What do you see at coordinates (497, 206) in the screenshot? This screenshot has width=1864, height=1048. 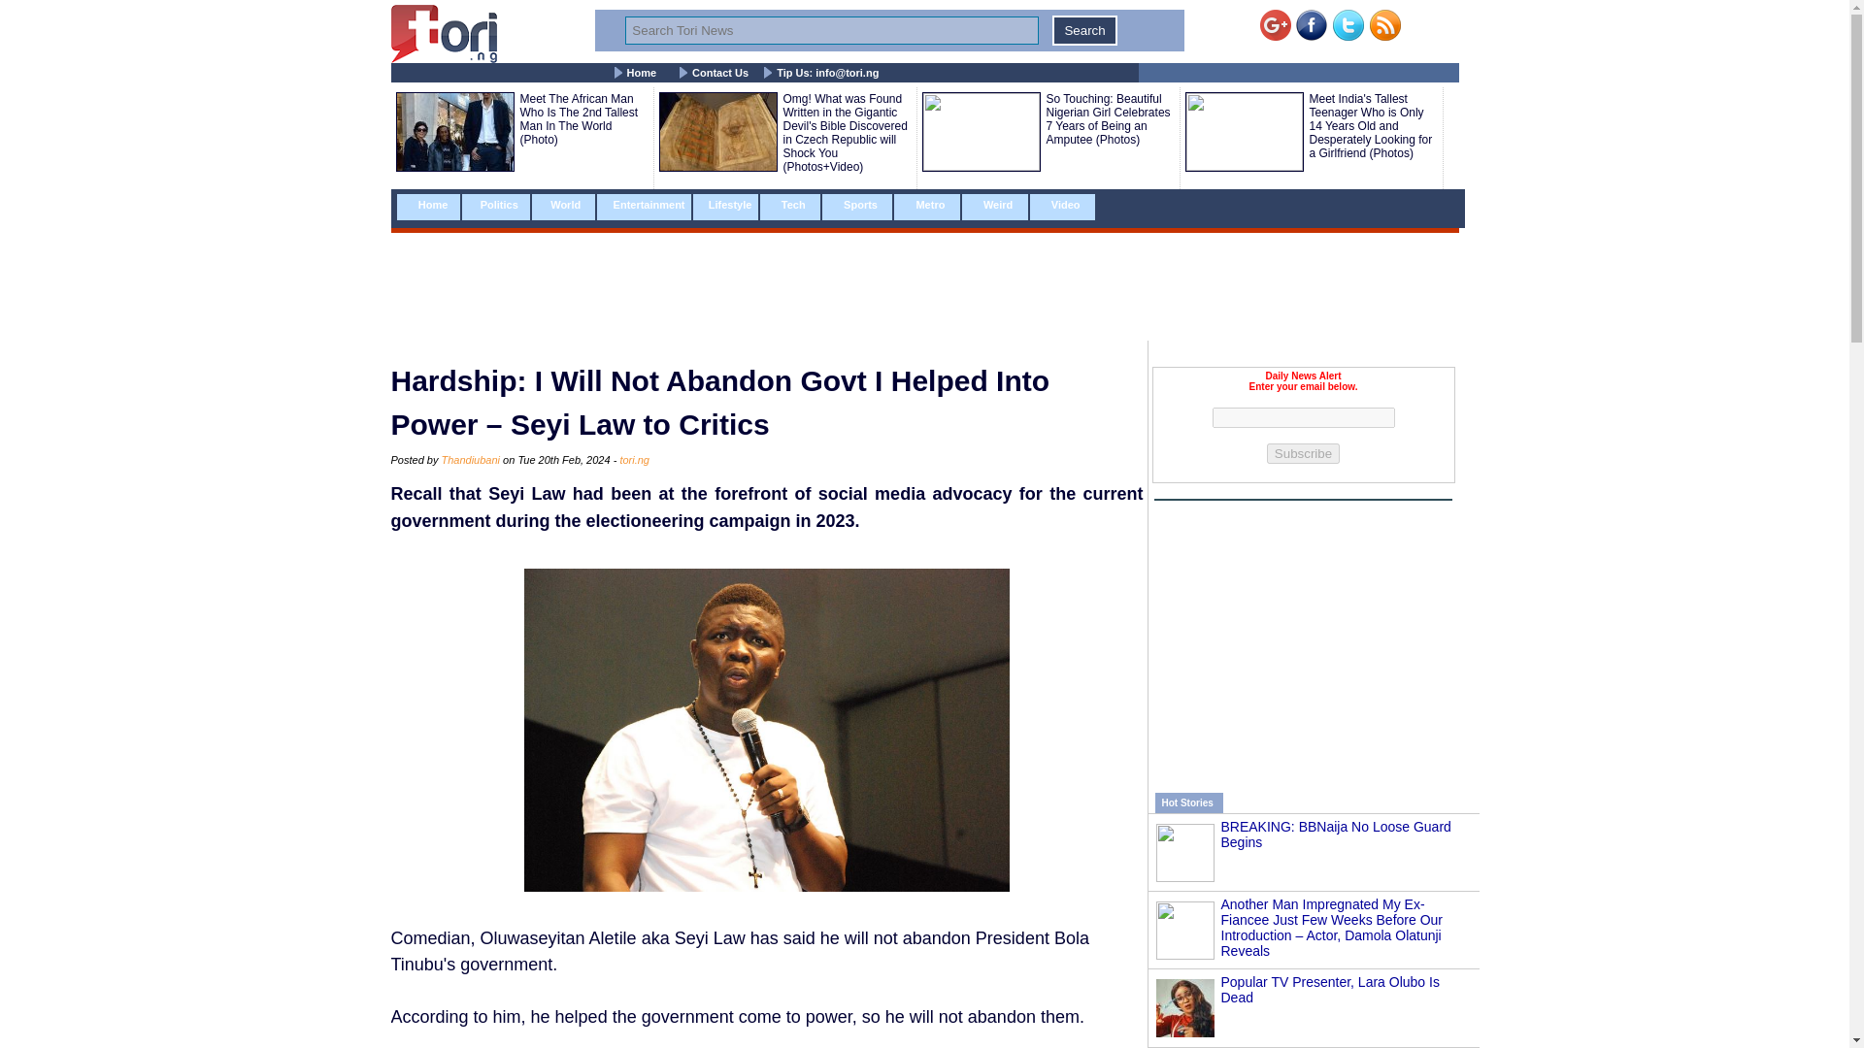 I see `   Politics    ` at bounding box center [497, 206].